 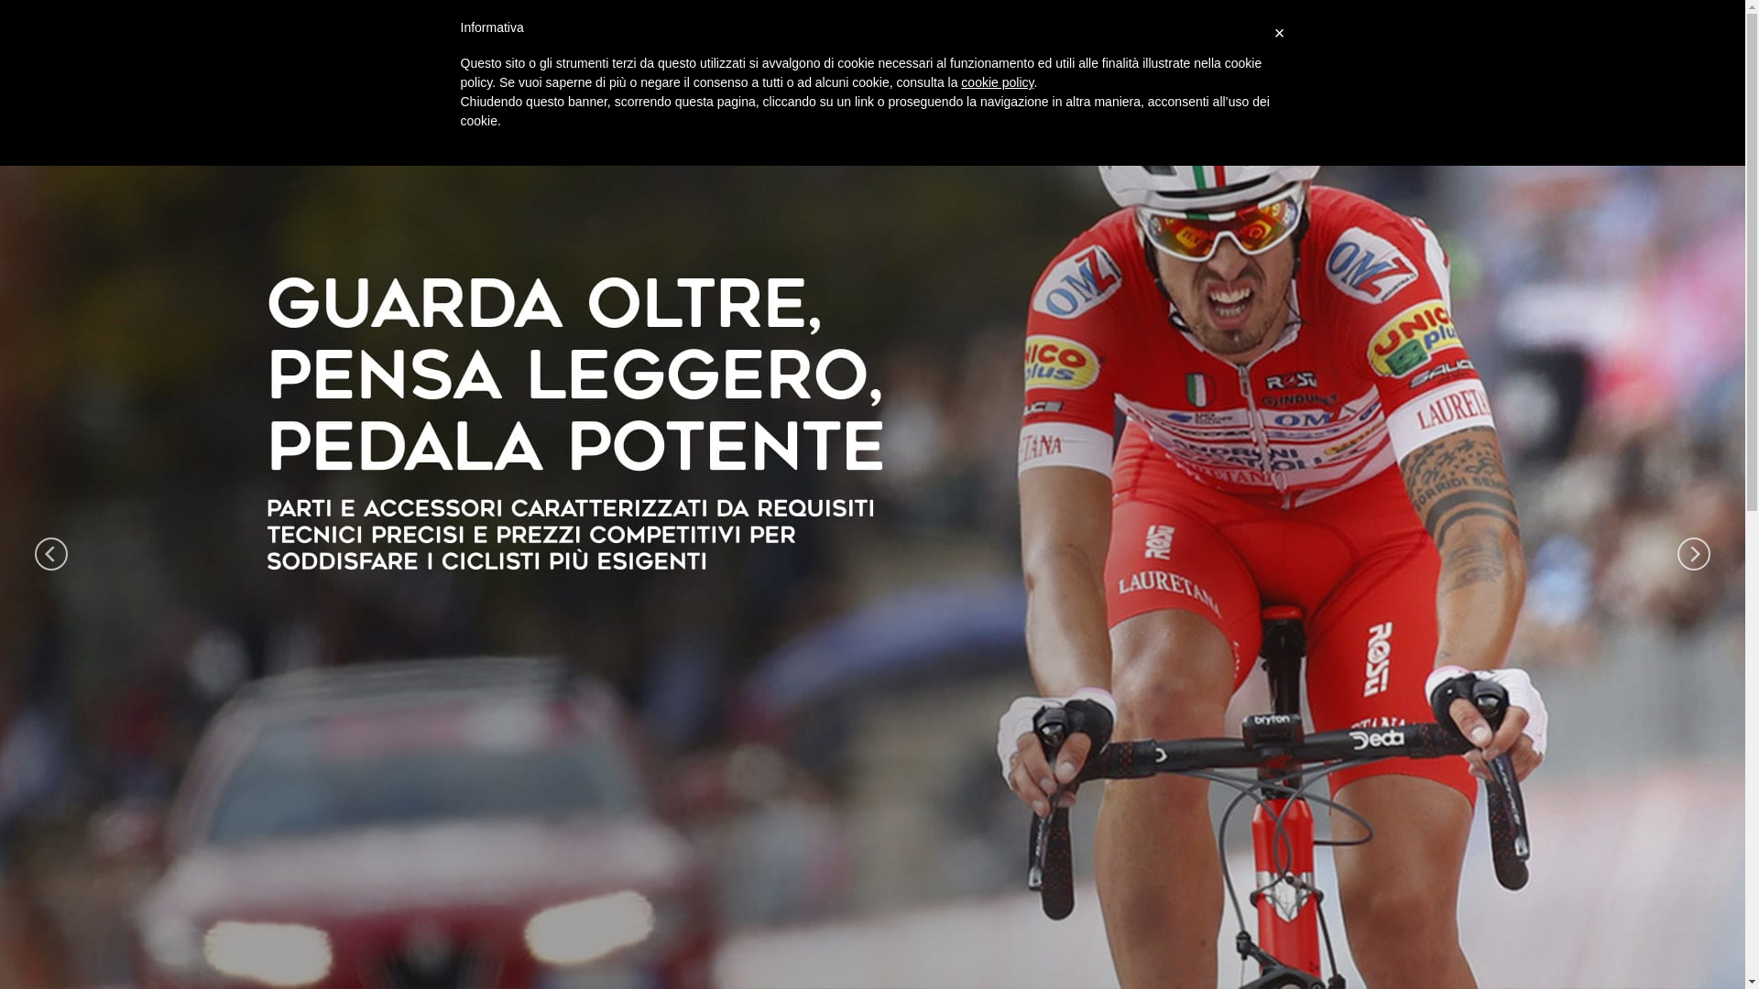 I want to click on cookie policy, so click(x=997, y=82).